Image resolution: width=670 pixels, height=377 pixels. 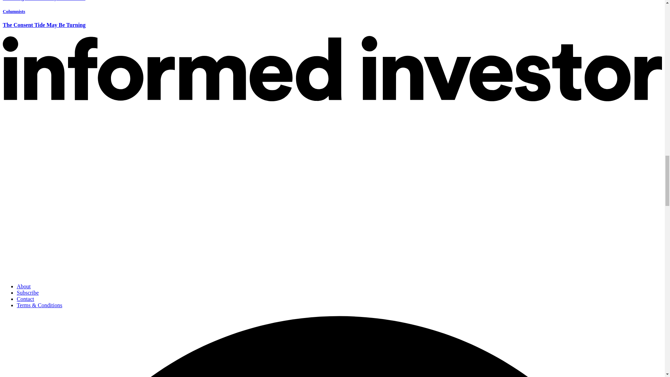 I want to click on Subscribe, so click(x=28, y=293).